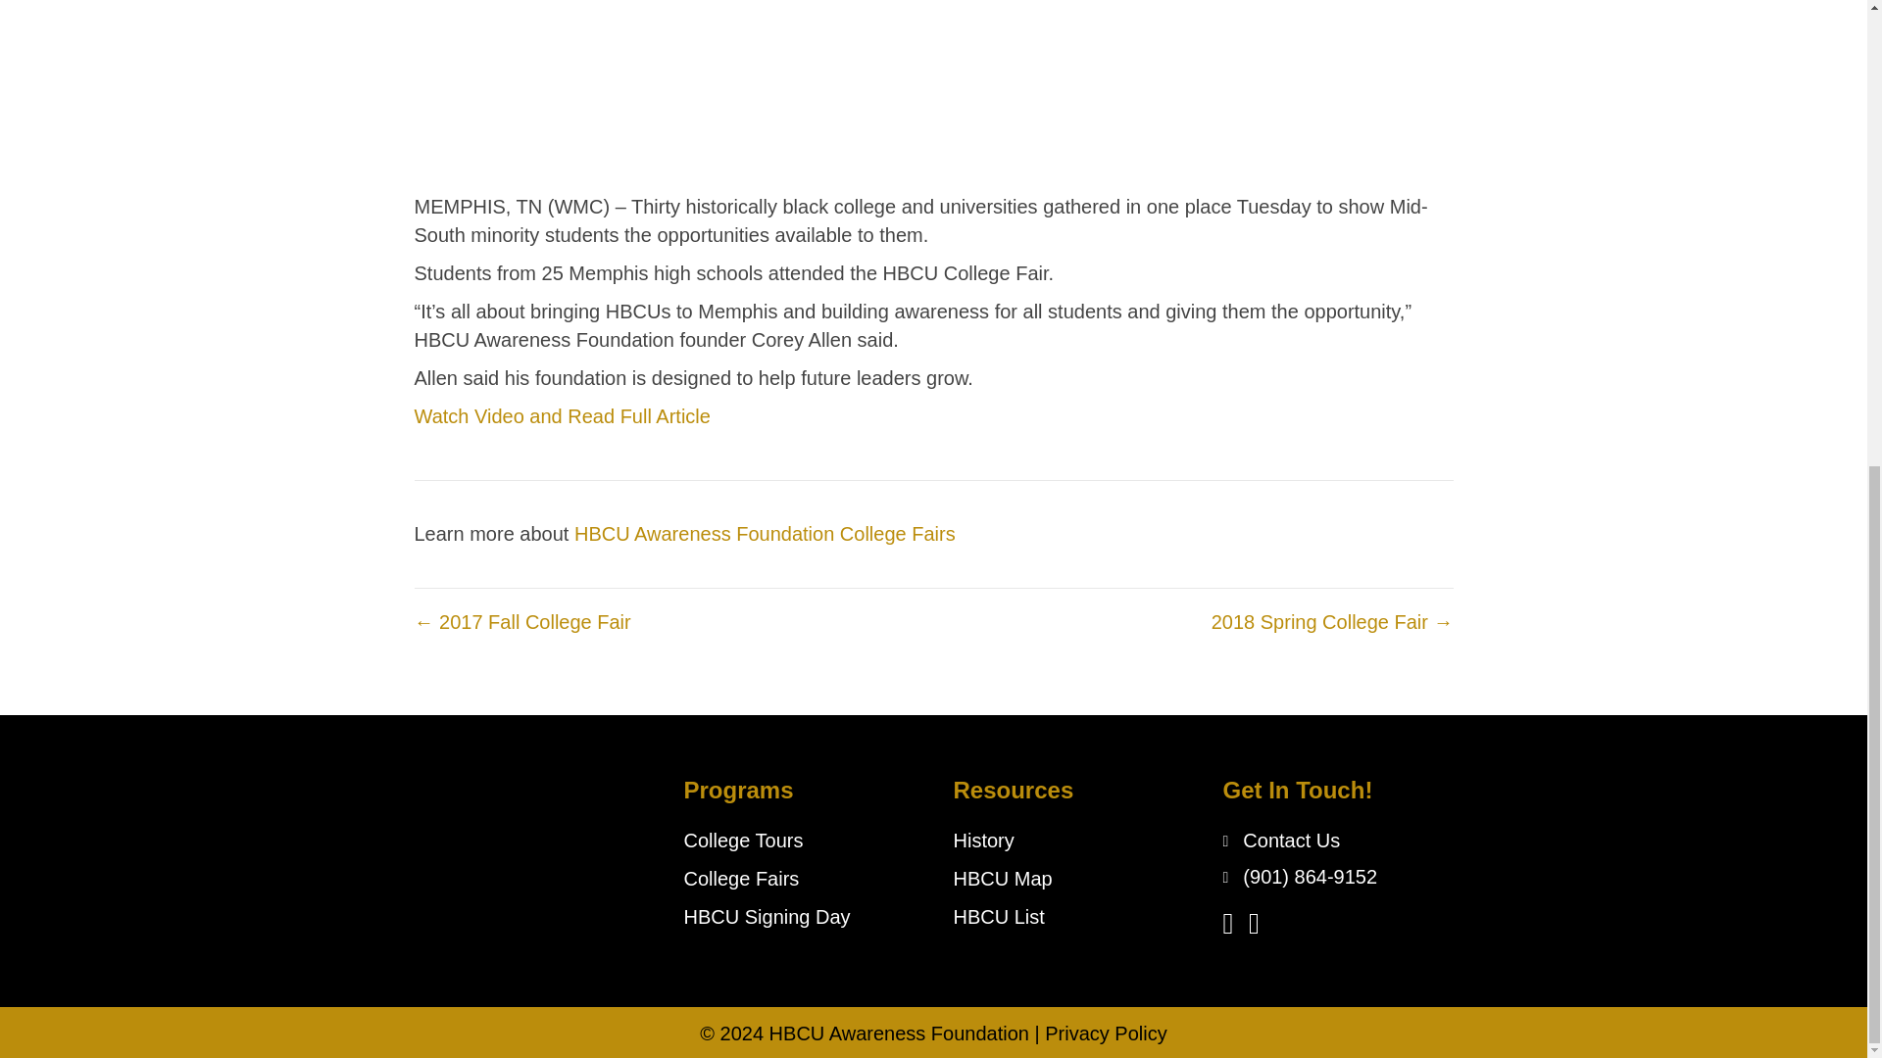  What do you see at coordinates (765, 533) in the screenshot?
I see `HBCU Awareness Foundation College Fairs` at bounding box center [765, 533].